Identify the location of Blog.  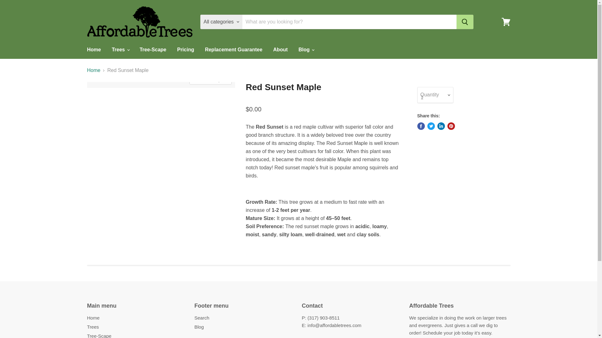
(306, 50).